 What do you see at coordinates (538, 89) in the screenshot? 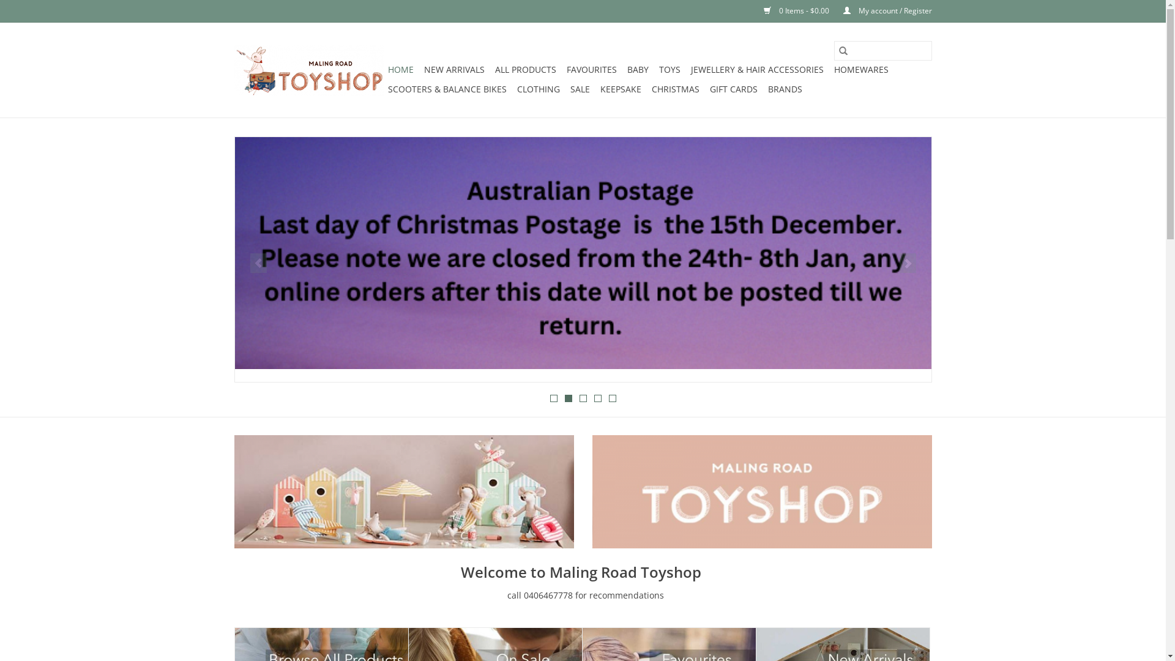
I see `CLOTHING` at bounding box center [538, 89].